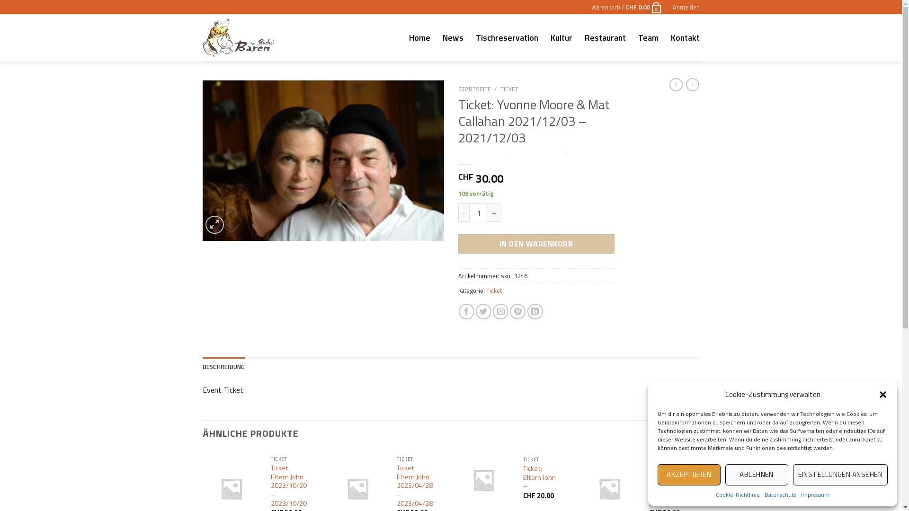  What do you see at coordinates (689, 475) in the screenshot?
I see `AKZEPTIEREN` at bounding box center [689, 475].